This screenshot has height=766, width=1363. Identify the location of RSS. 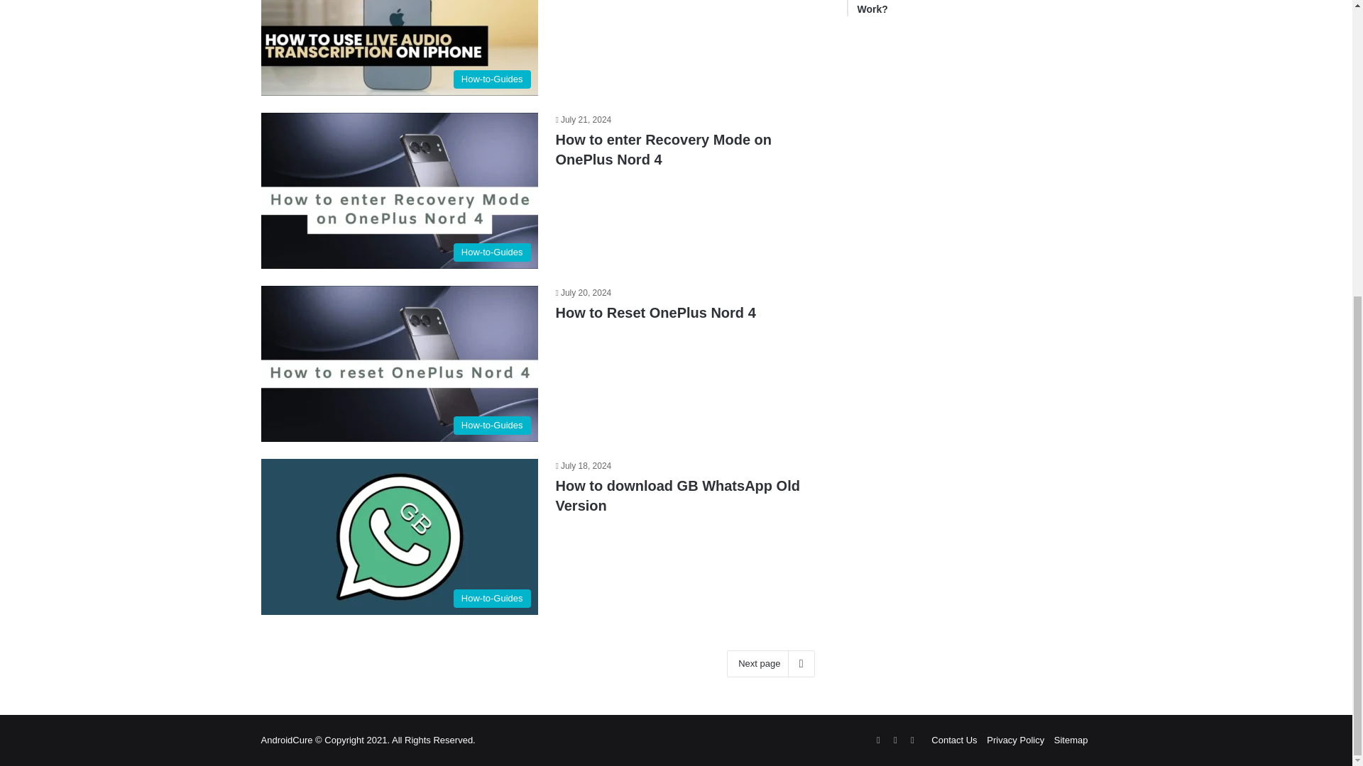
(912, 740).